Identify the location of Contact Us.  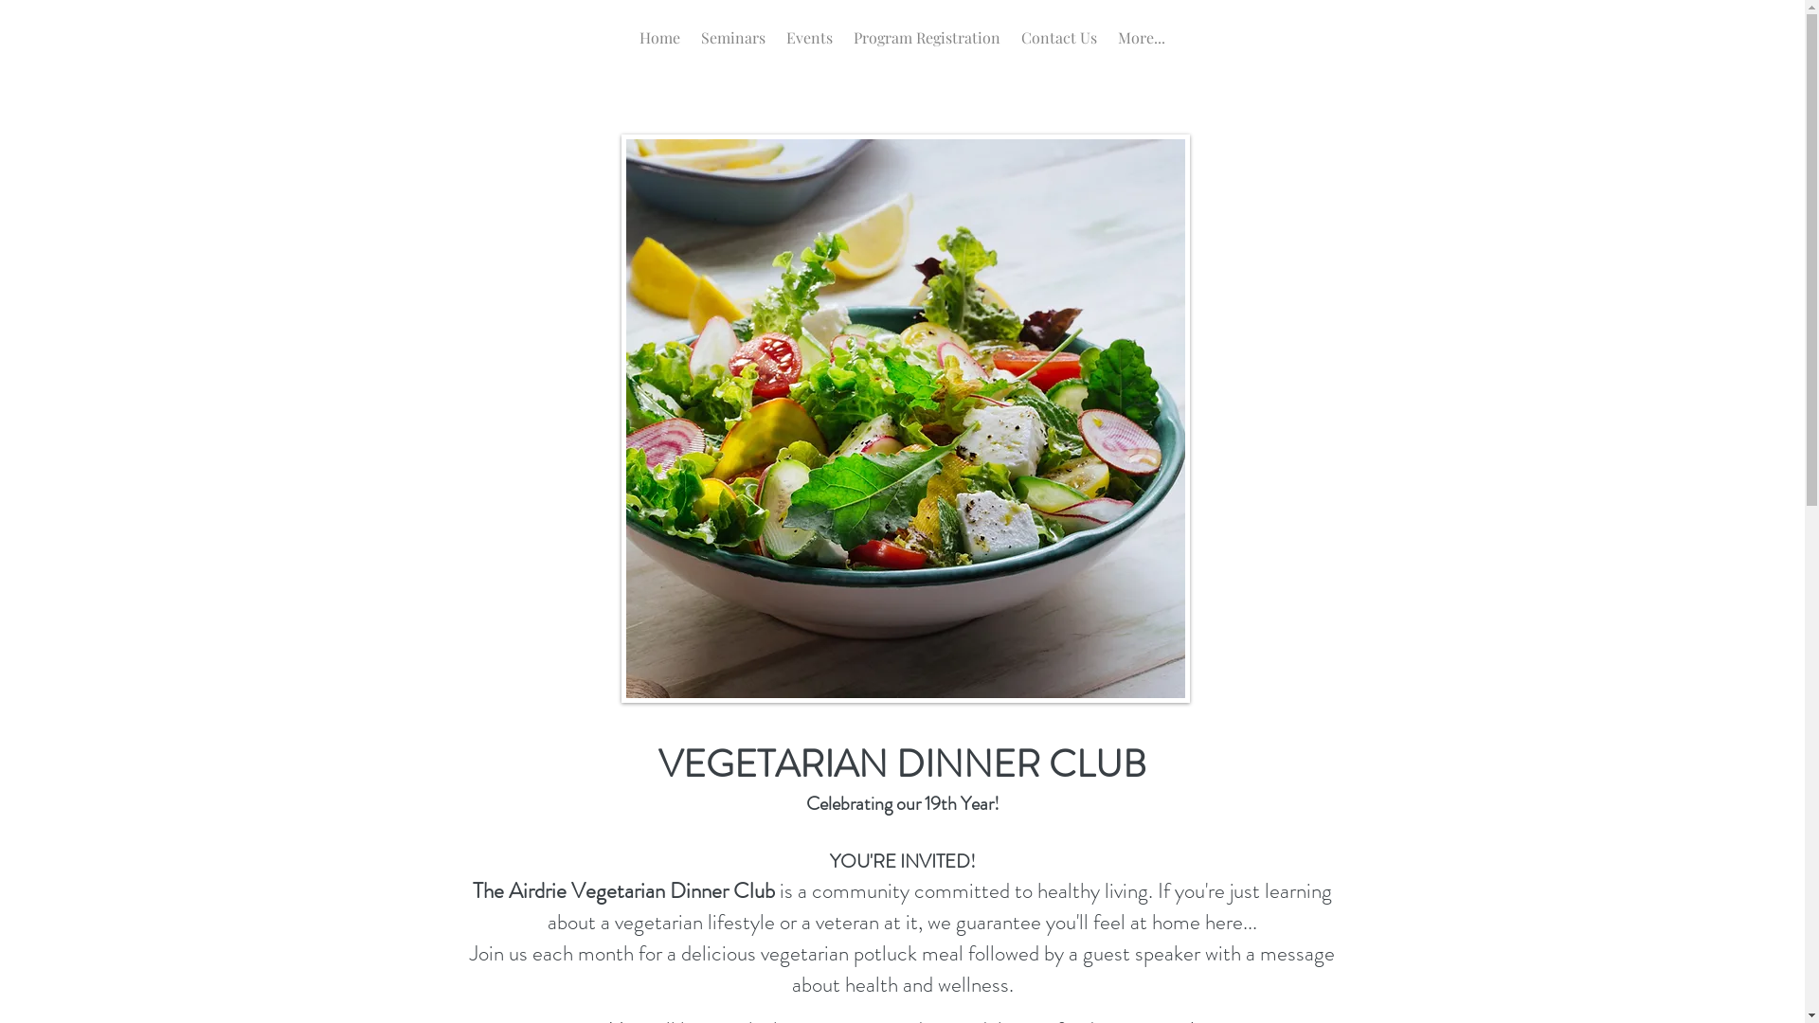
(1059, 44).